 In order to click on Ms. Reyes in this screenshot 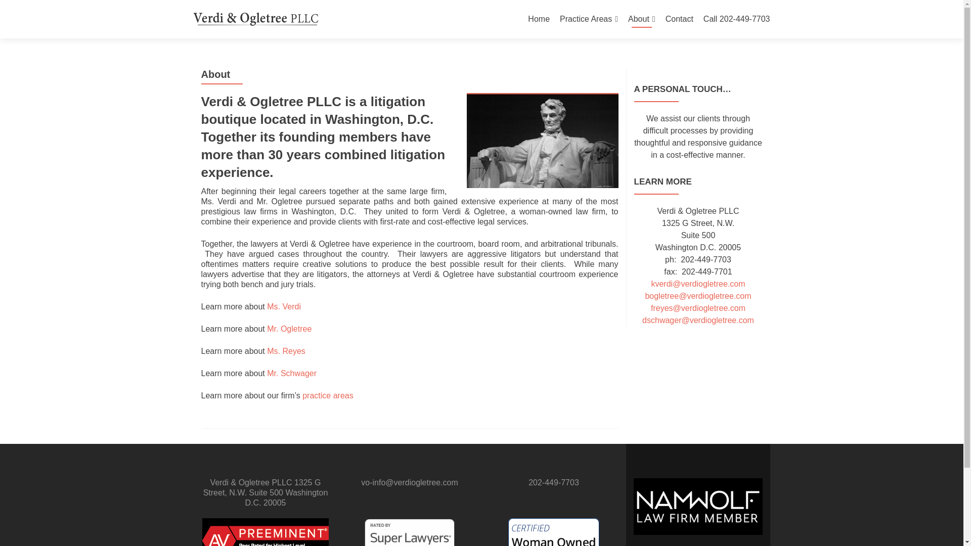, I will do `click(286, 351)`.